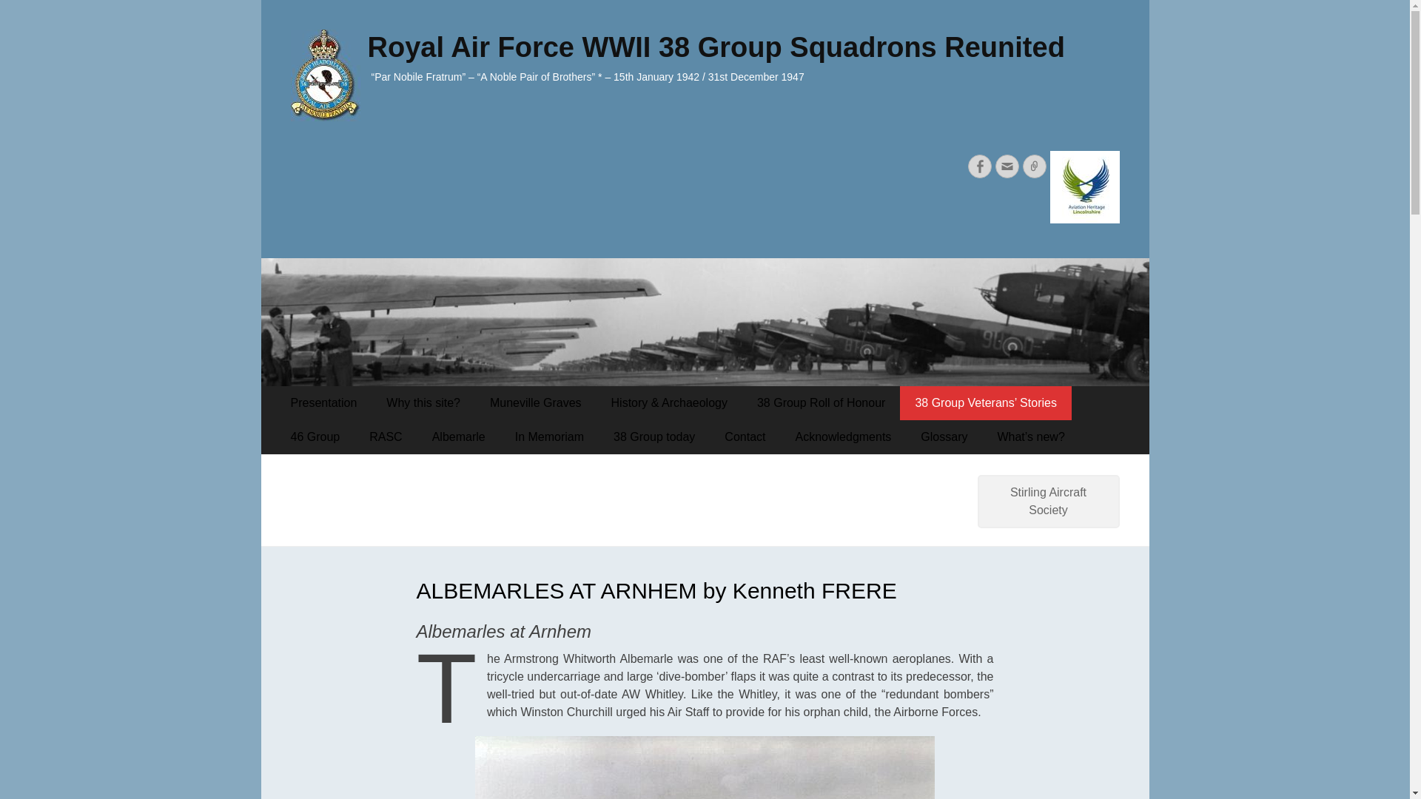 The height and width of the screenshot is (799, 1421). I want to click on Email, so click(1007, 166).